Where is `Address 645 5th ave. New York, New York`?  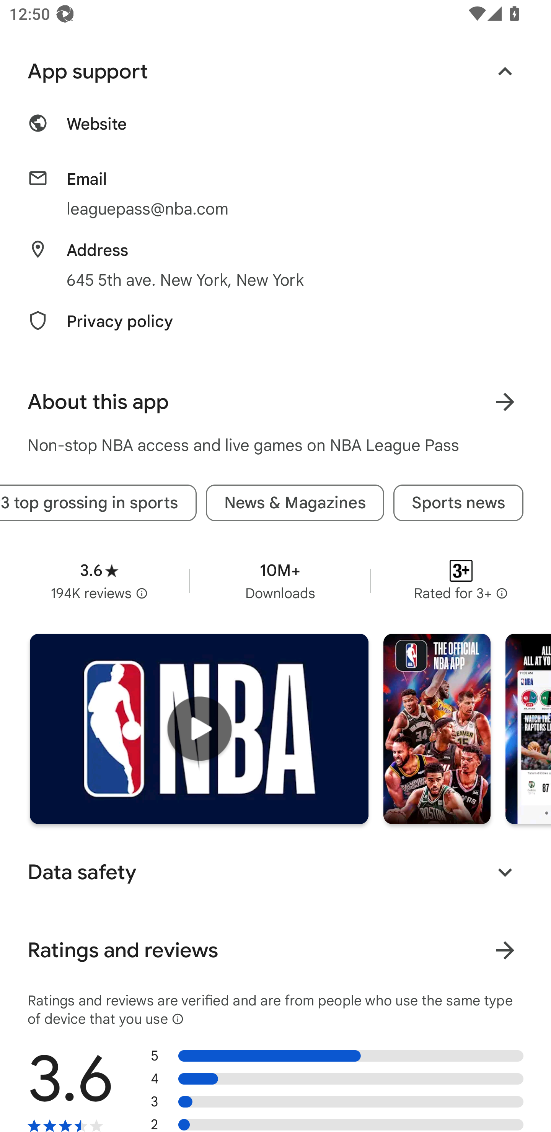 Address 645 5th ave. New York, New York is located at coordinates (275, 265).